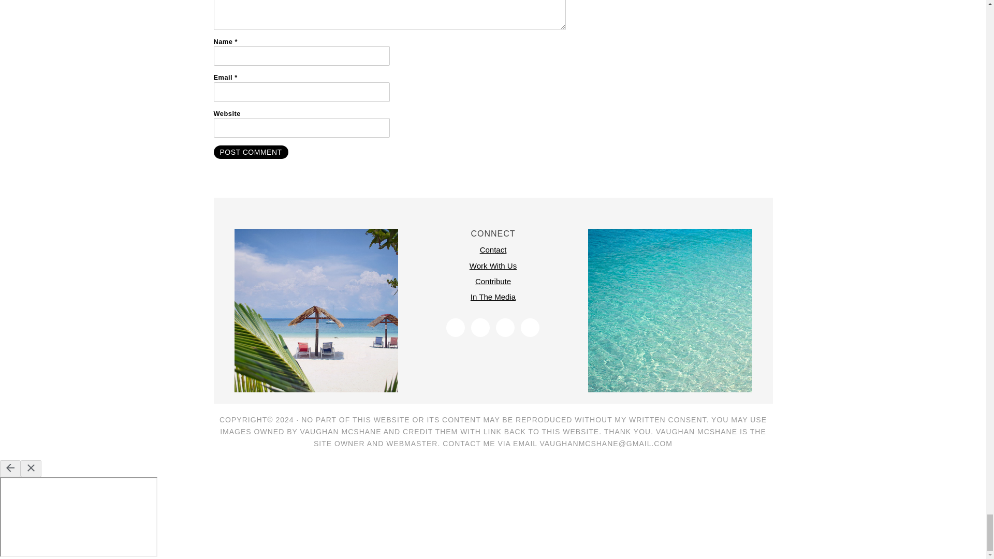 The height and width of the screenshot is (559, 994). What do you see at coordinates (251, 152) in the screenshot?
I see `Post Comment` at bounding box center [251, 152].